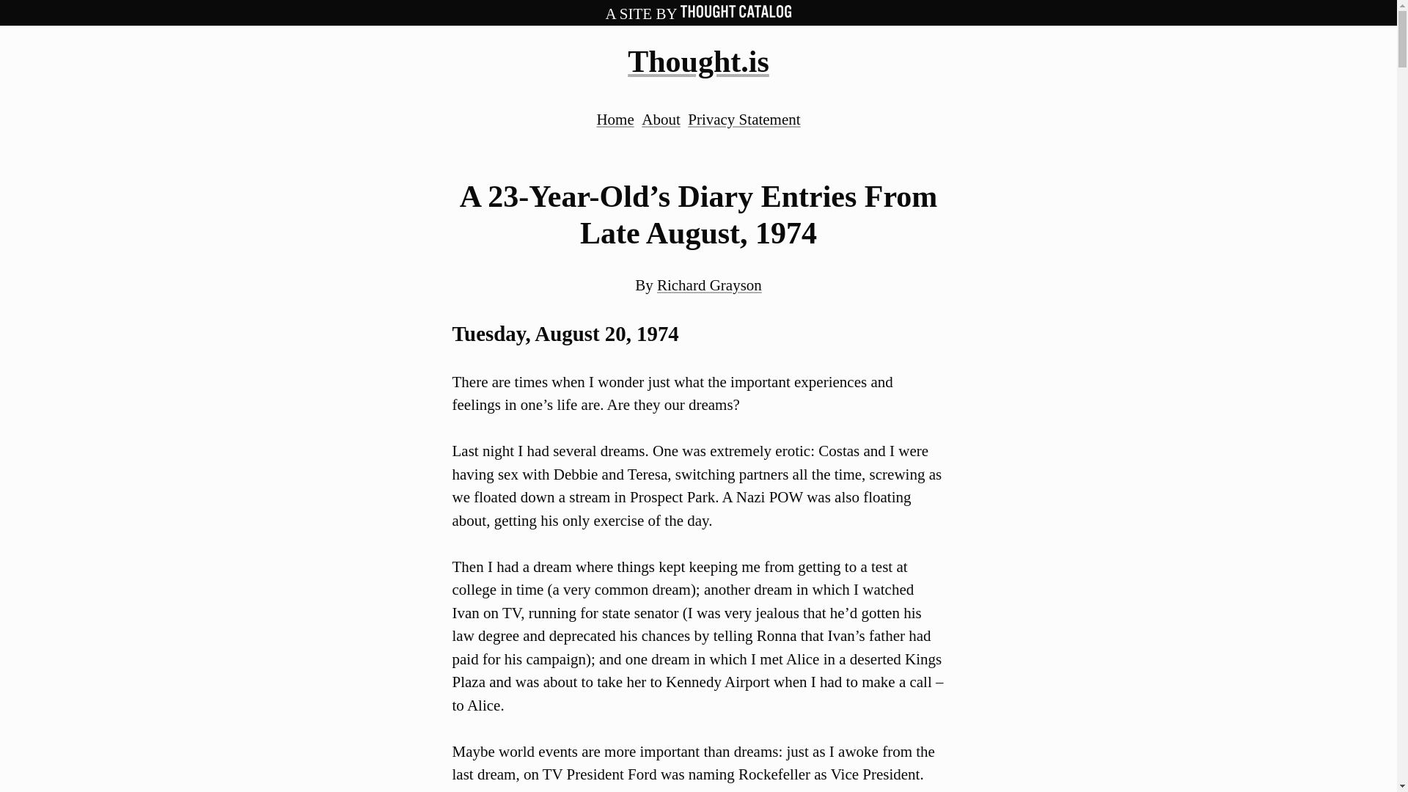 The width and height of the screenshot is (1408, 792). I want to click on About, so click(661, 119).